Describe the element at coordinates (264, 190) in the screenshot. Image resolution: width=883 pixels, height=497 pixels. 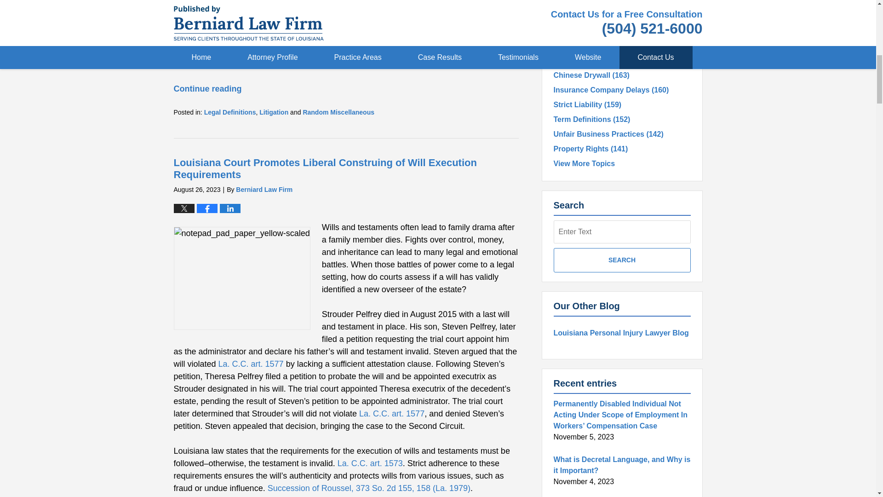
I see `Berniard Law Firm` at that location.